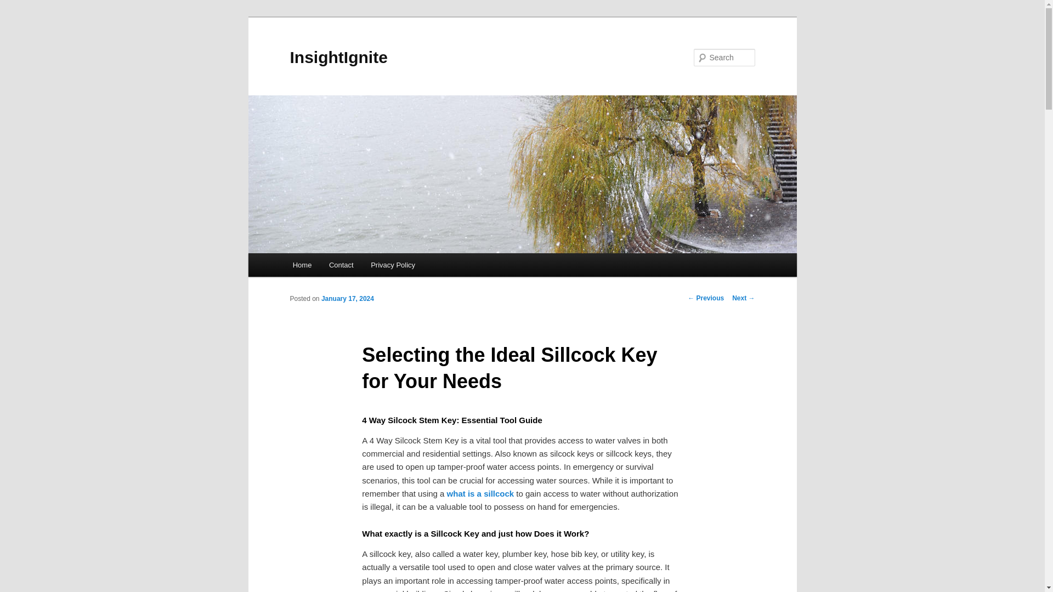 The image size is (1053, 592). I want to click on January 17, 2024, so click(347, 298).